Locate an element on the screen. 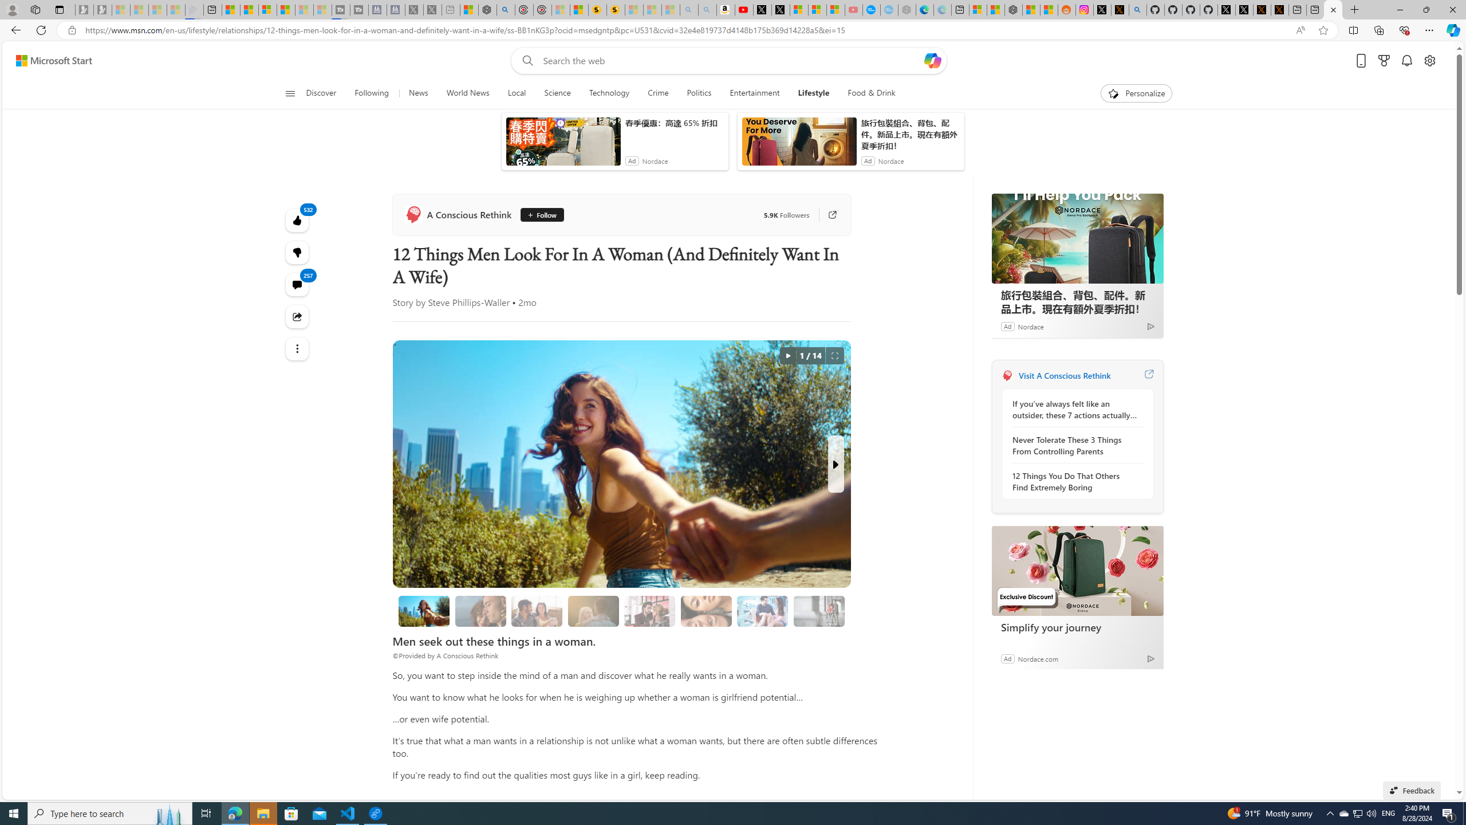  62 Like is located at coordinates (657, 330).